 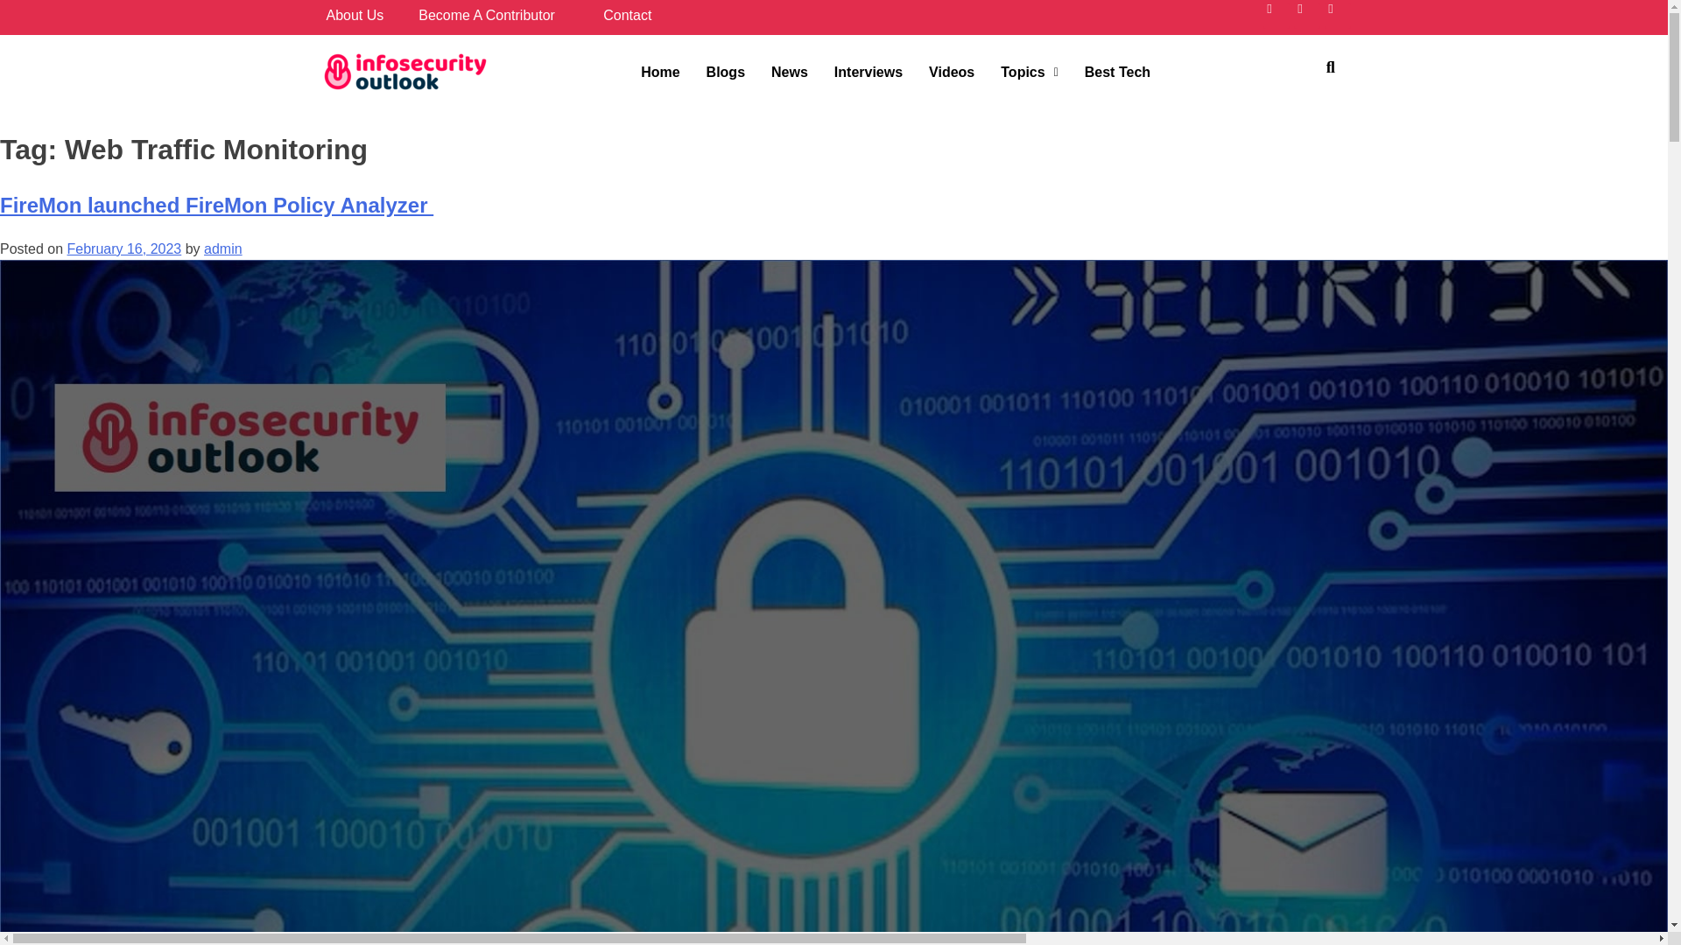 I want to click on Home, so click(x=660, y=72).